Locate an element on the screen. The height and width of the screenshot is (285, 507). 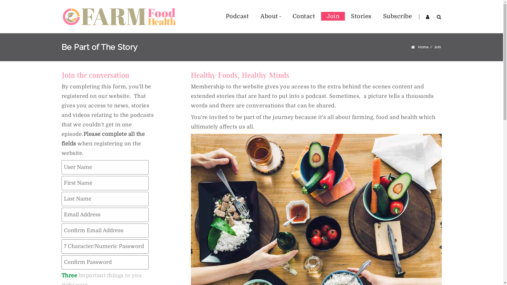
Join is located at coordinates (333, 16).